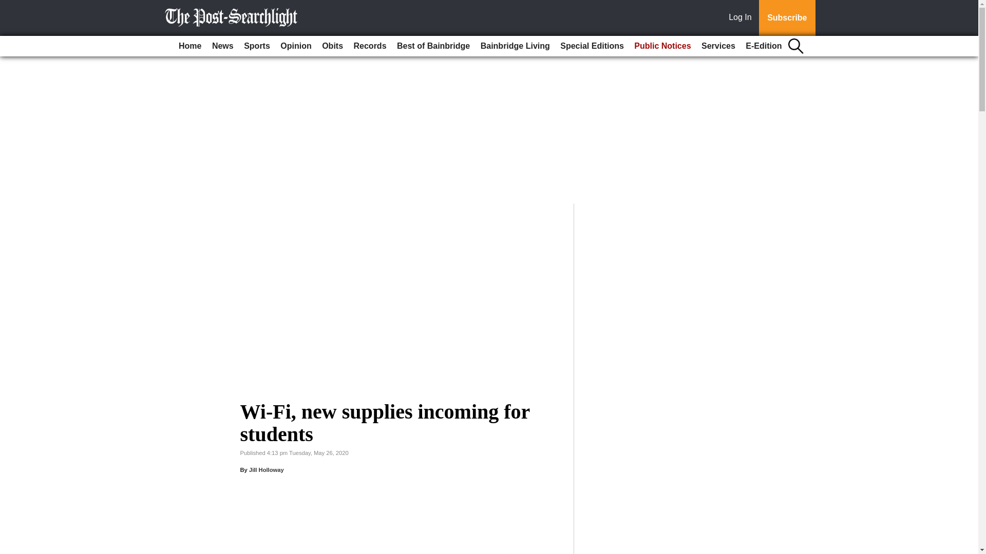  Describe the element at coordinates (332, 46) in the screenshot. I see `Obits` at that location.